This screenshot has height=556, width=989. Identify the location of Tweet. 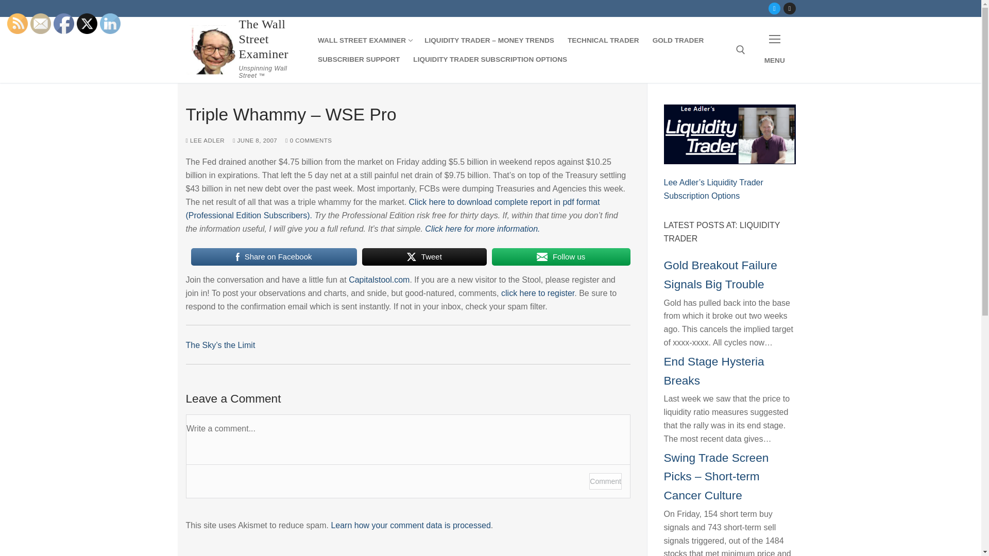
(424, 256).